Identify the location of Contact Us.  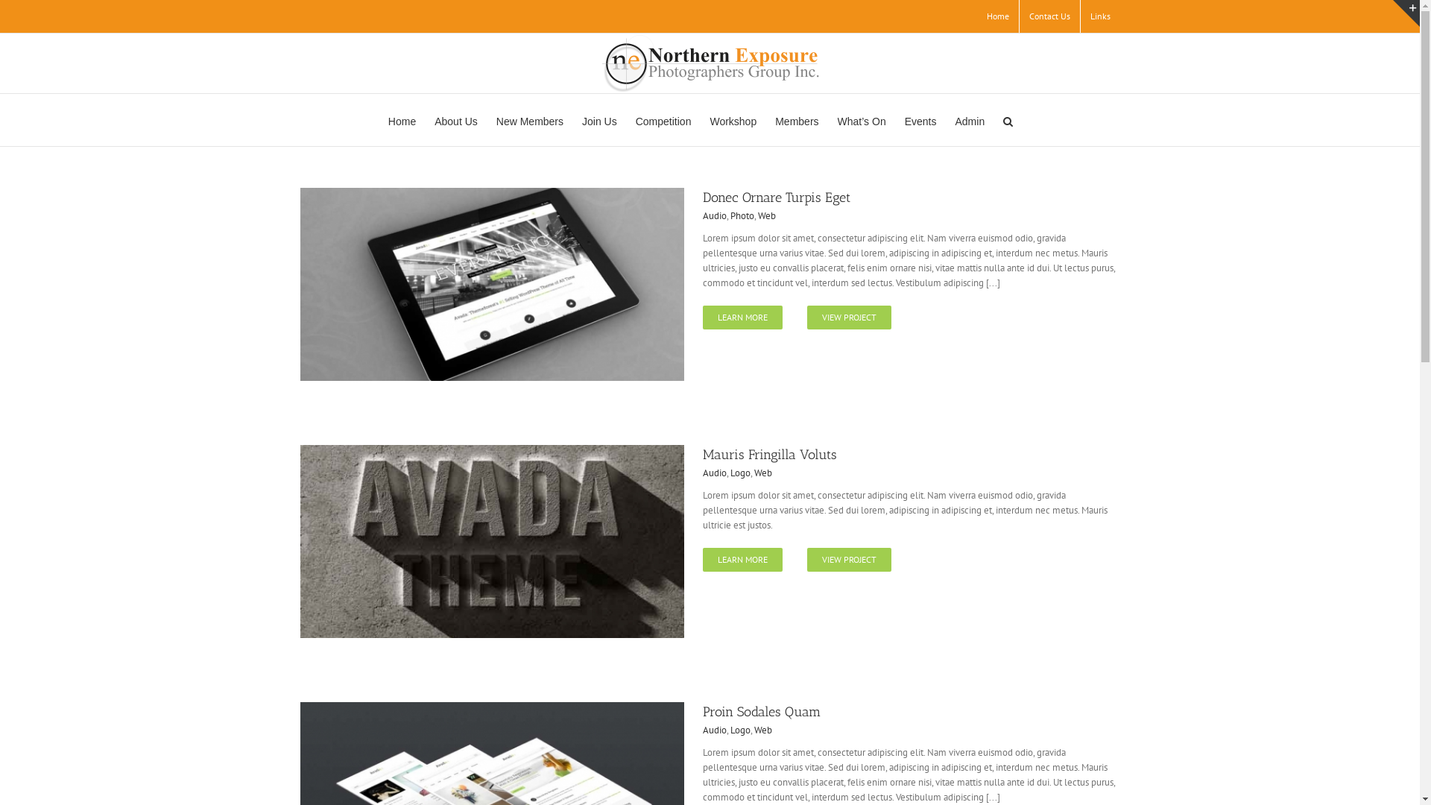
(1049, 16).